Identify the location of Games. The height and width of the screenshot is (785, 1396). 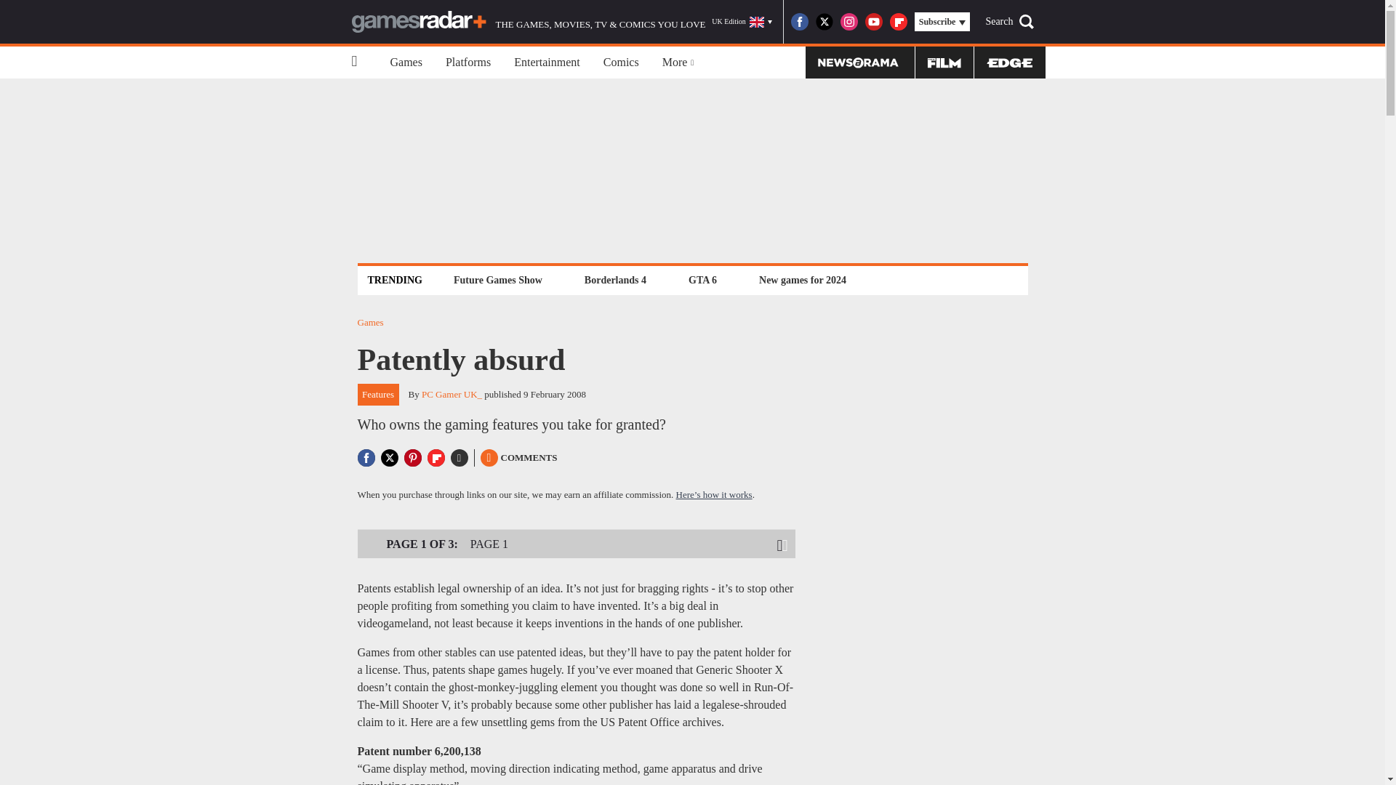
(406, 63).